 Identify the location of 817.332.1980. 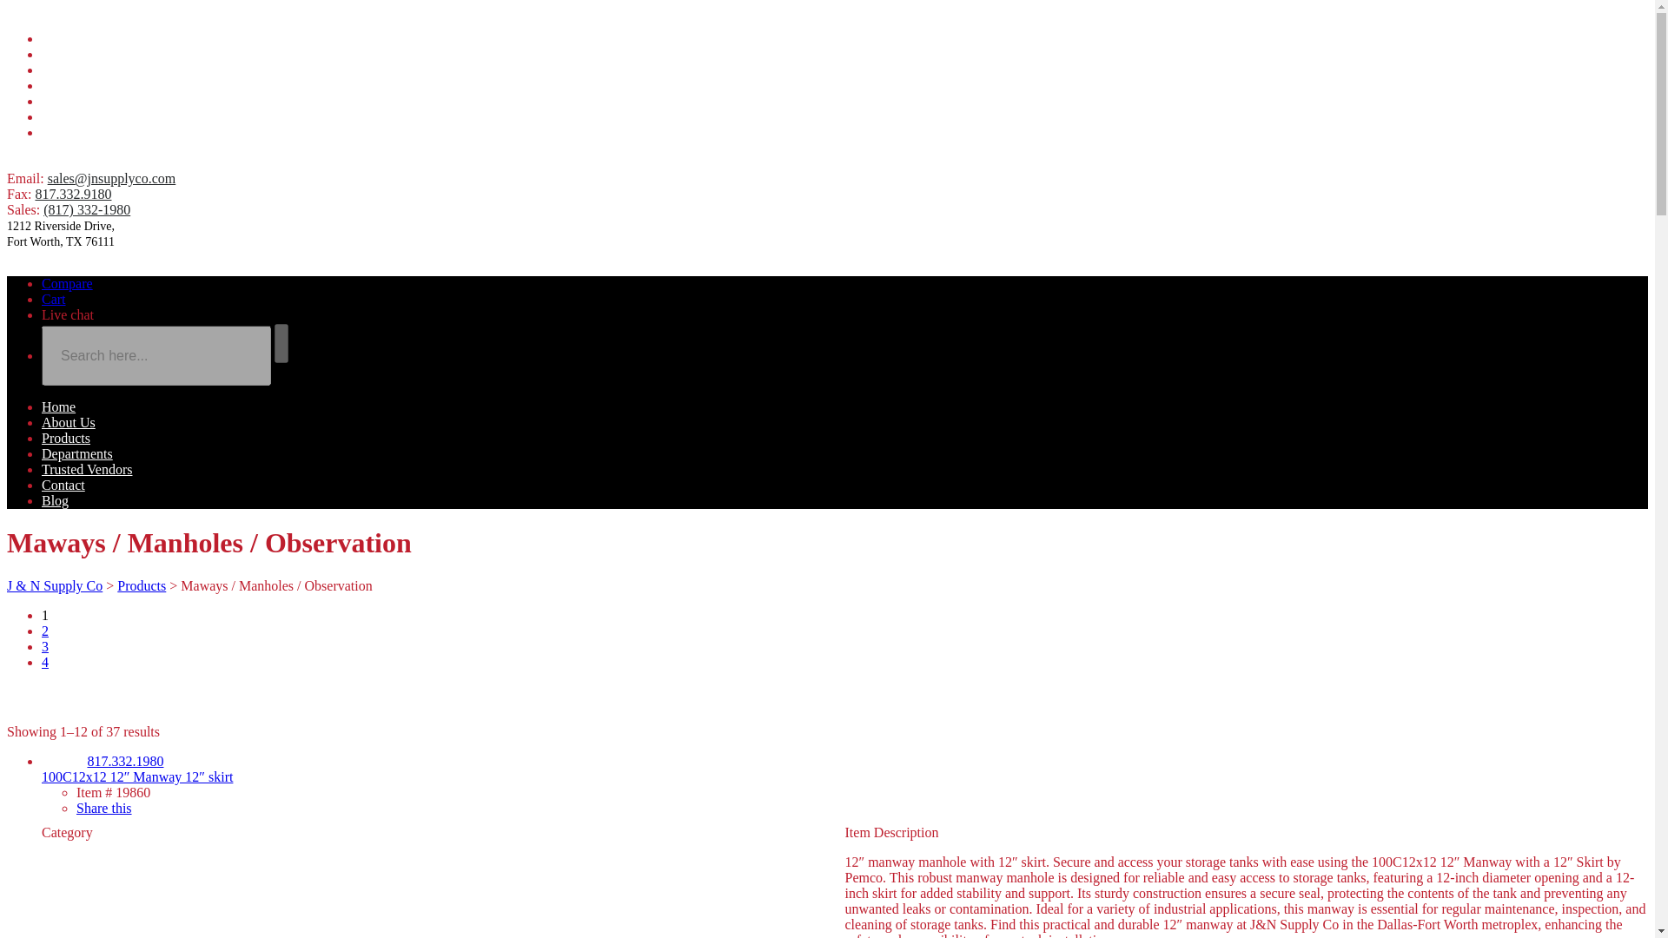
(125, 761).